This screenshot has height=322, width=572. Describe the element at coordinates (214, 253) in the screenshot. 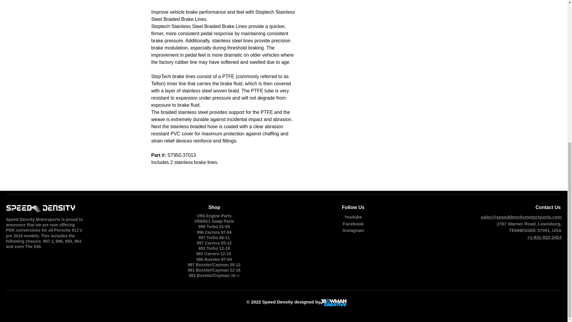

I see `991 Carrera 12-19 ` at that location.